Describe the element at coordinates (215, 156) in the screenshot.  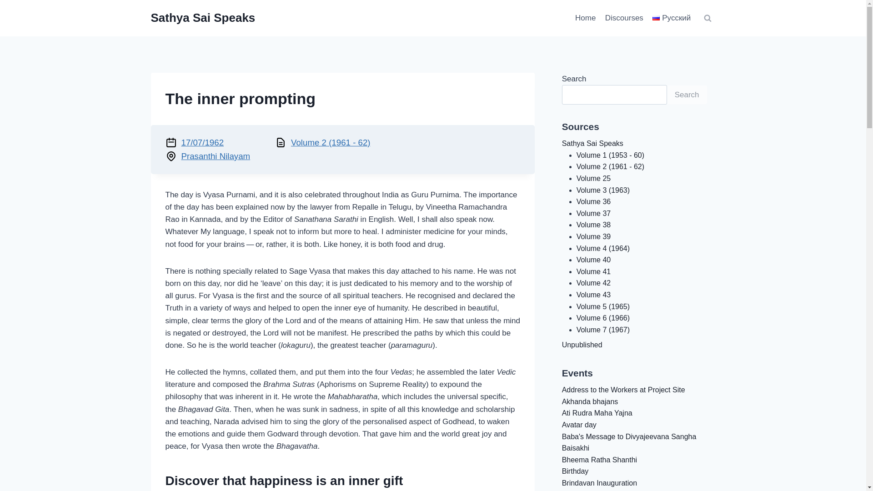
I see `Prasanthi Nilayam` at that location.